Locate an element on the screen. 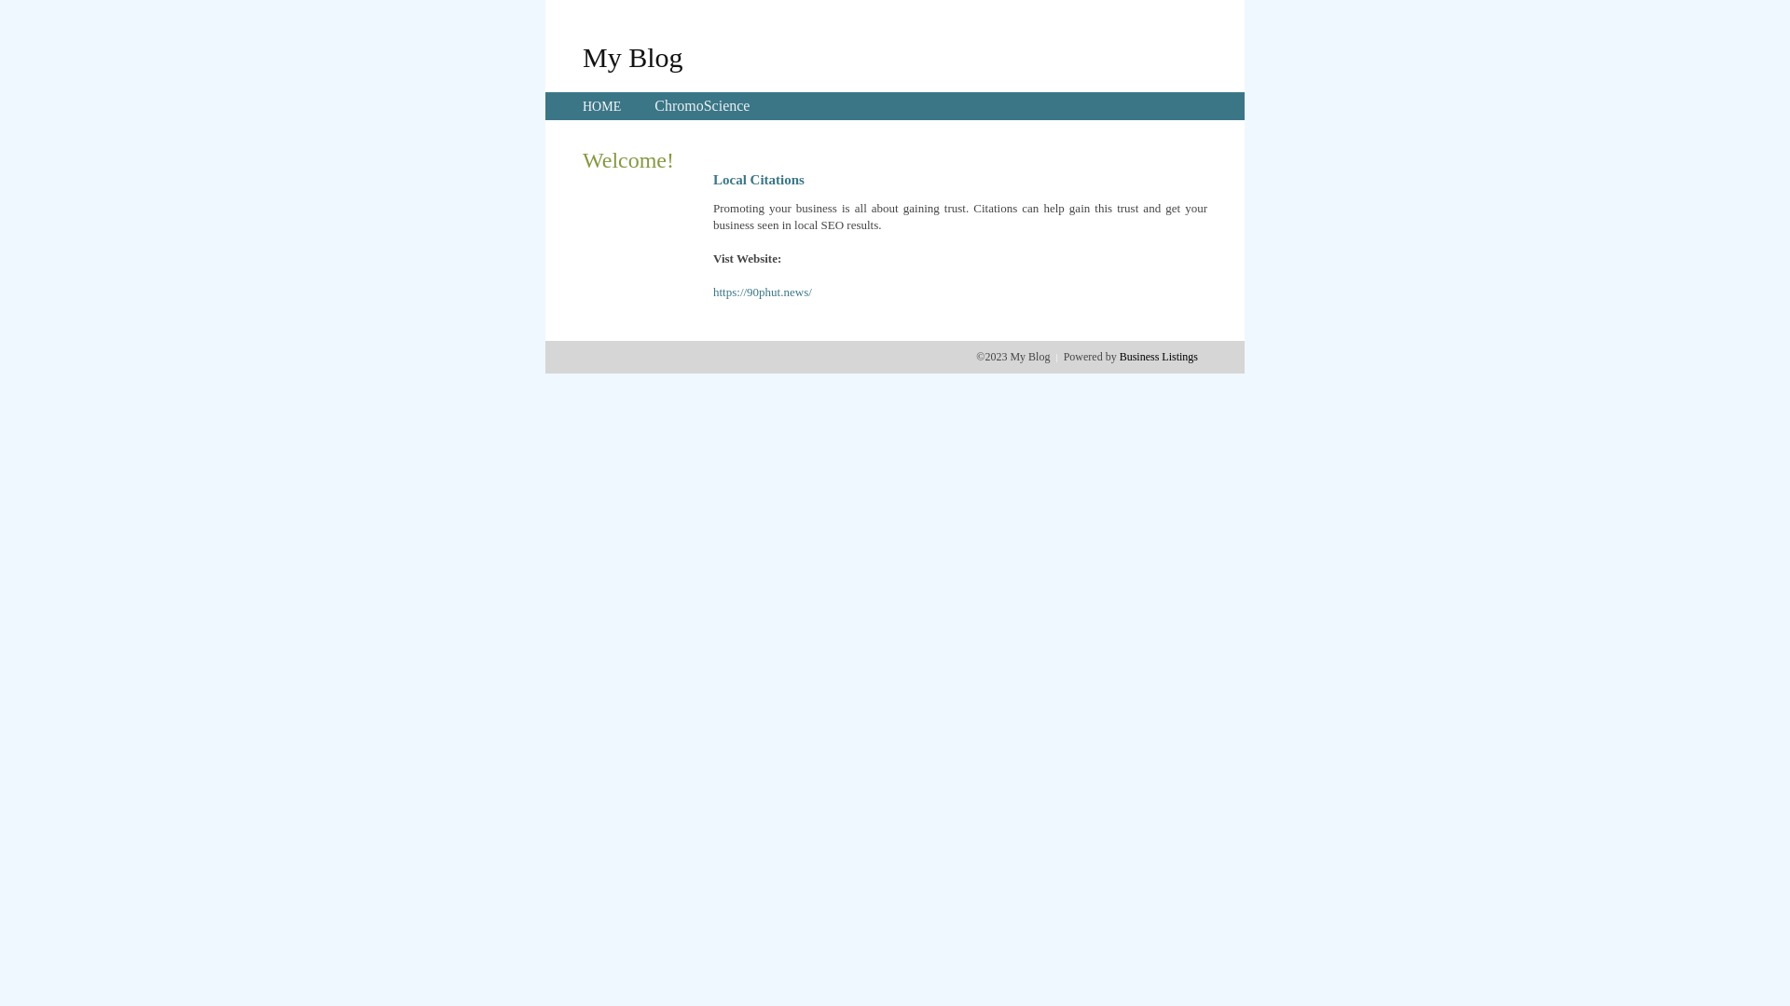 The image size is (1790, 1006). HOME is located at coordinates (602, 106).